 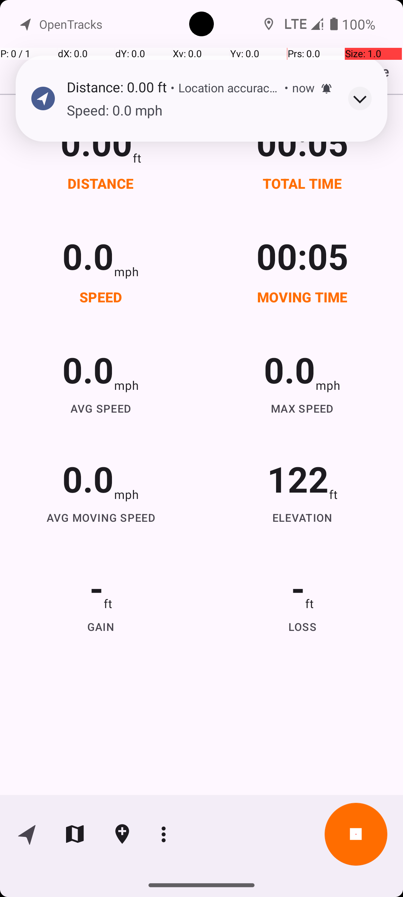 What do you see at coordinates (229, 87) in the screenshot?
I see `Location accuracy: 16.40 ft` at bounding box center [229, 87].